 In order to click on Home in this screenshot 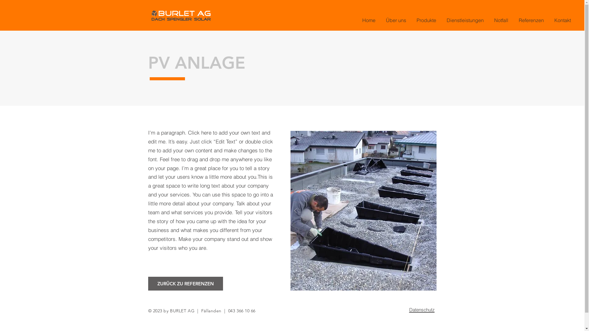, I will do `click(371, 20)`.